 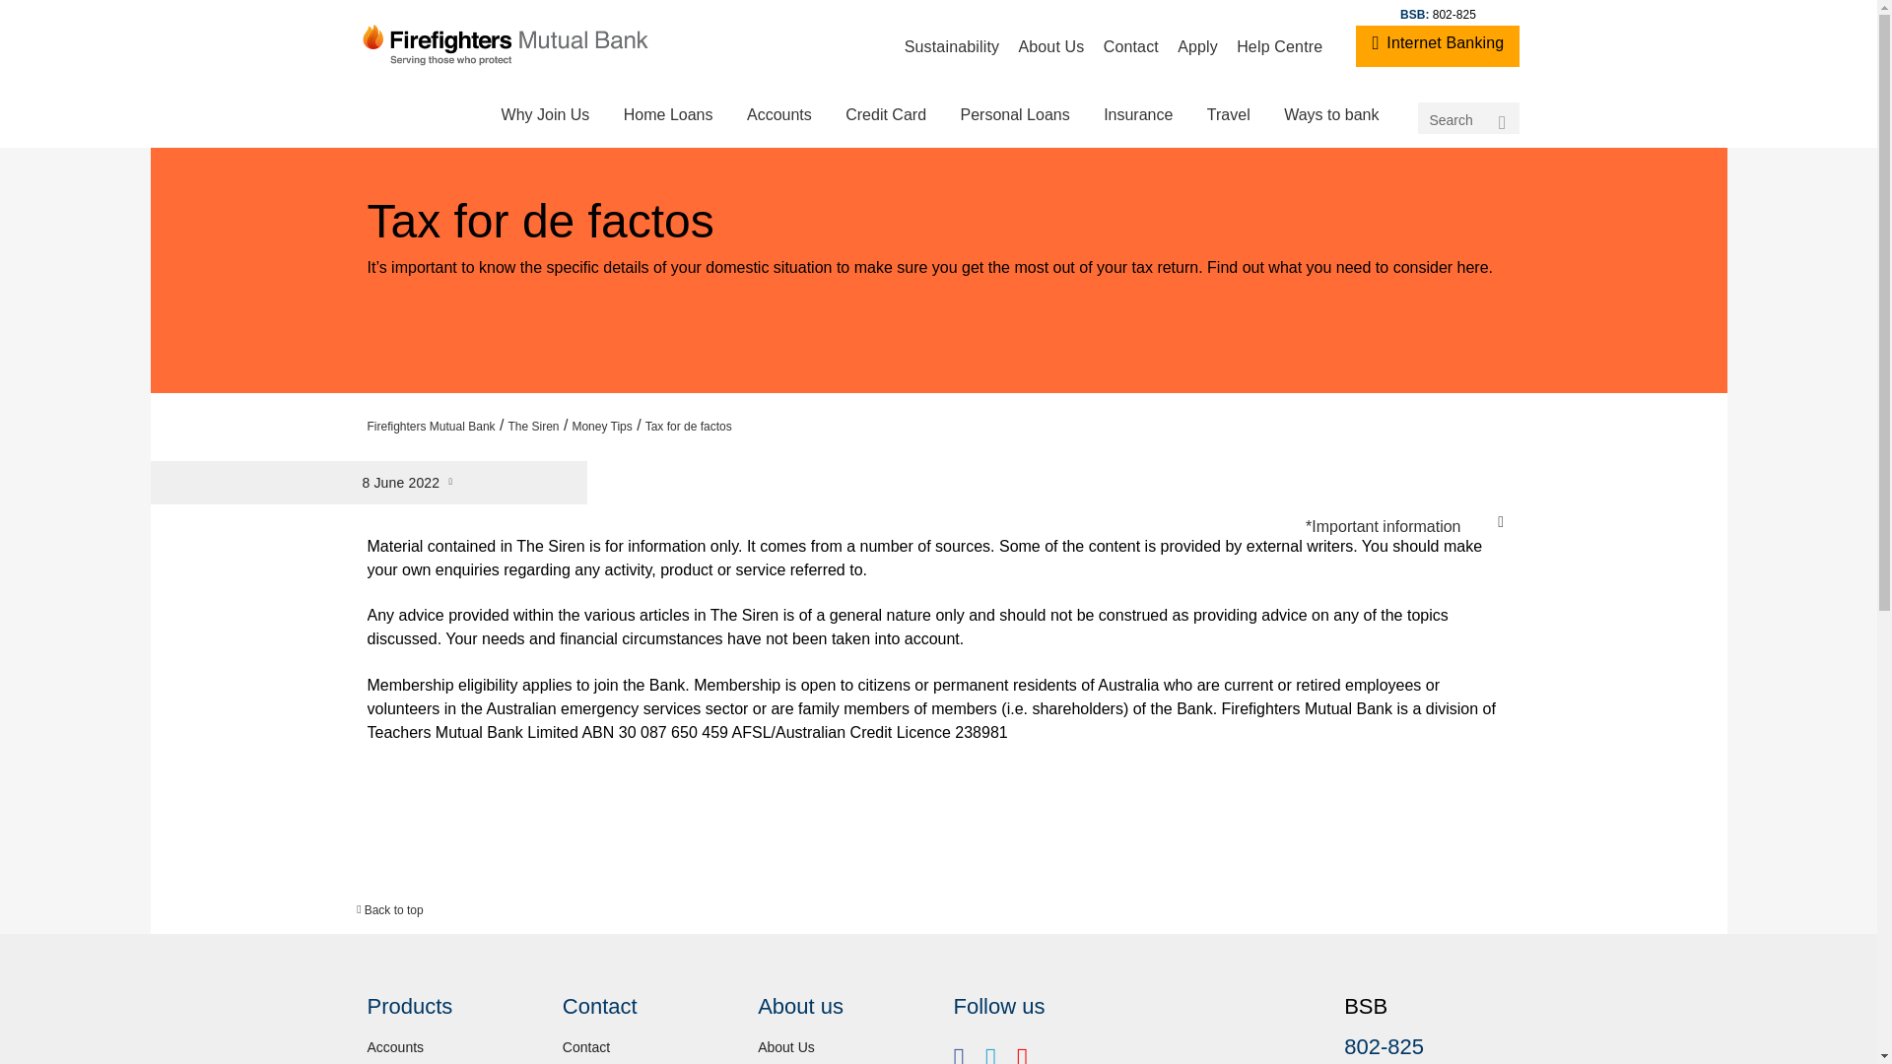 What do you see at coordinates (1330, 114) in the screenshot?
I see `Ways to bank` at bounding box center [1330, 114].